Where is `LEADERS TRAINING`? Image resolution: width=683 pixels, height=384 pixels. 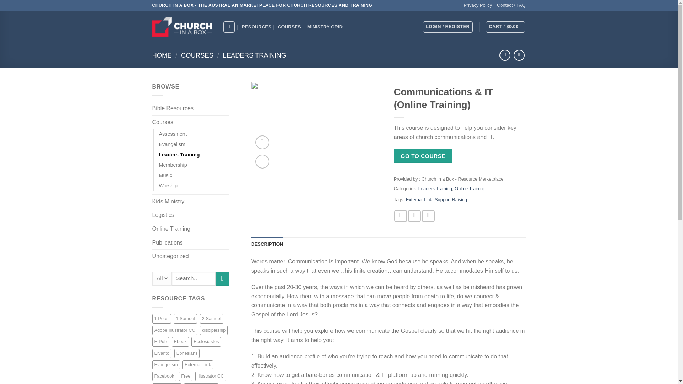
LEADERS TRAINING is located at coordinates (254, 55).